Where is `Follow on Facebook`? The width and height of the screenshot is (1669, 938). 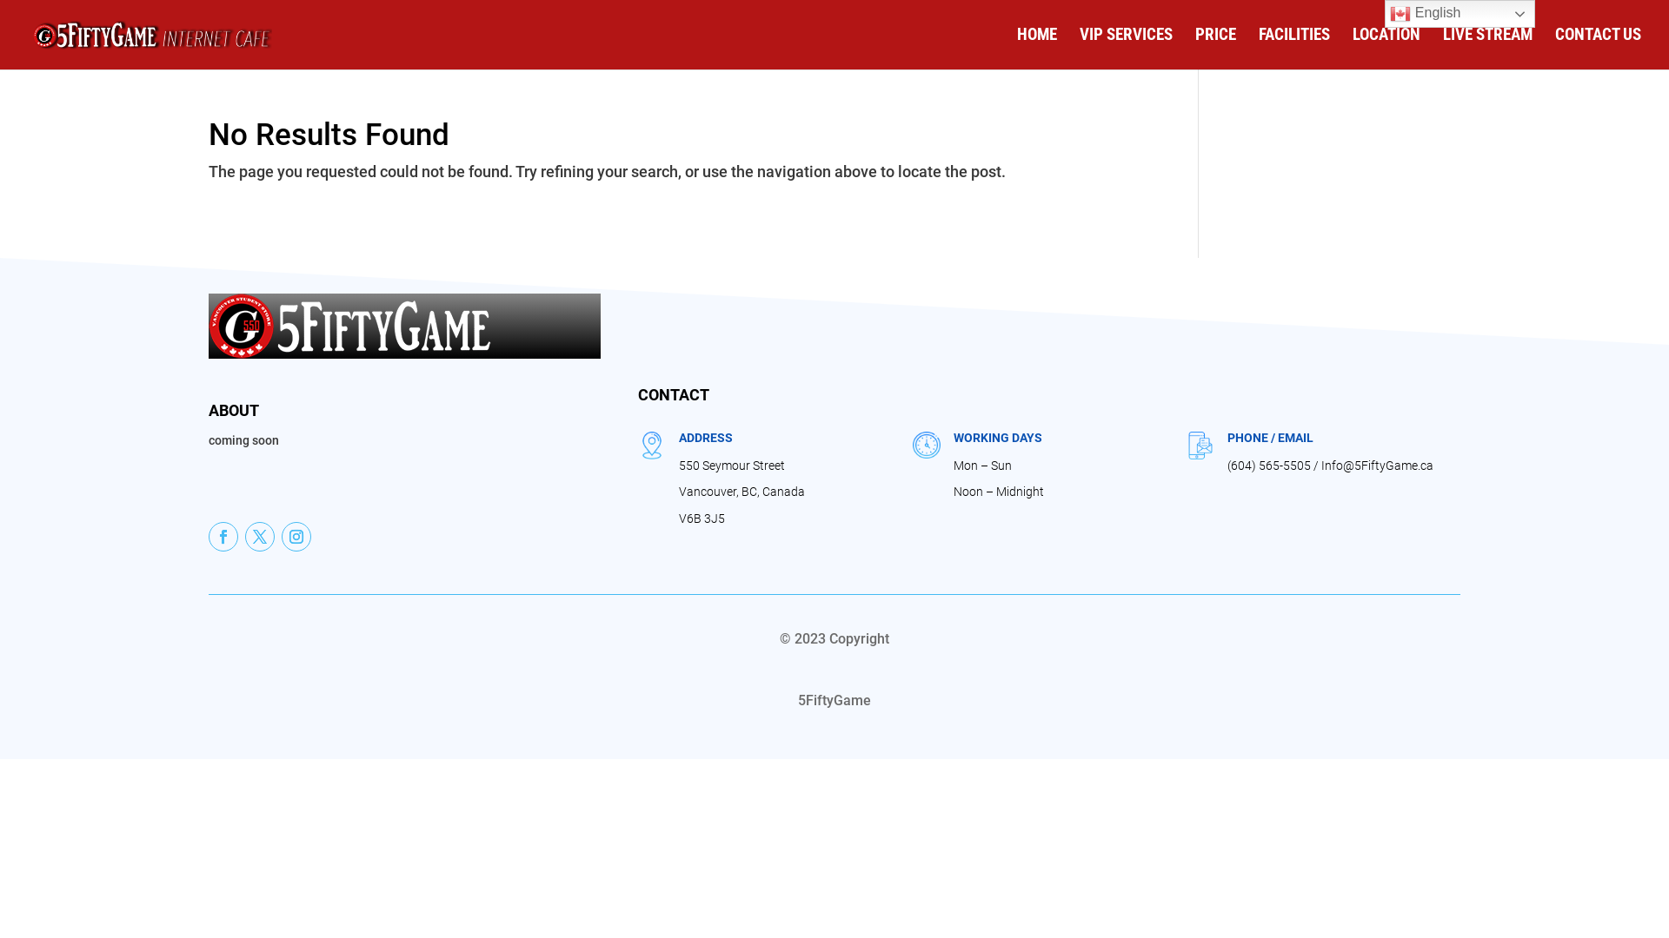
Follow on Facebook is located at coordinates (223, 537).